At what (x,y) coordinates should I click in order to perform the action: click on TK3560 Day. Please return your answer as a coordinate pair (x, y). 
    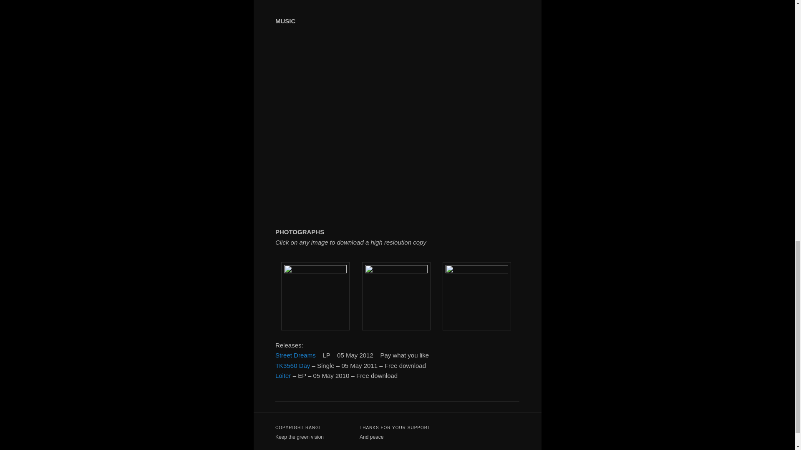
    Looking at the image, I should click on (293, 365).